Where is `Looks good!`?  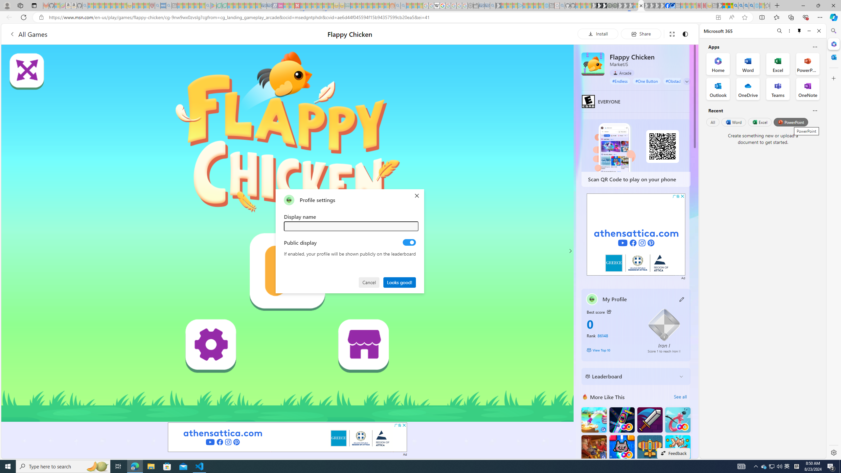
Looks good! is located at coordinates (400, 282).